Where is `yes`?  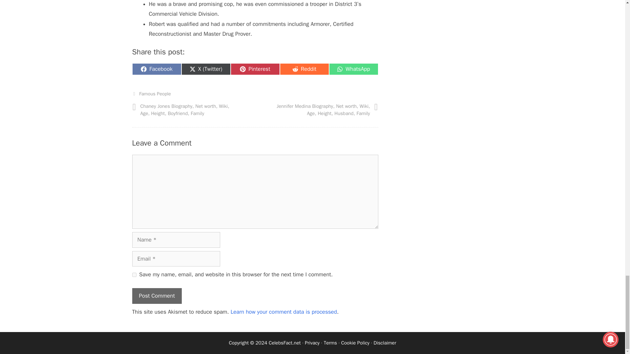
yes is located at coordinates (156, 296).